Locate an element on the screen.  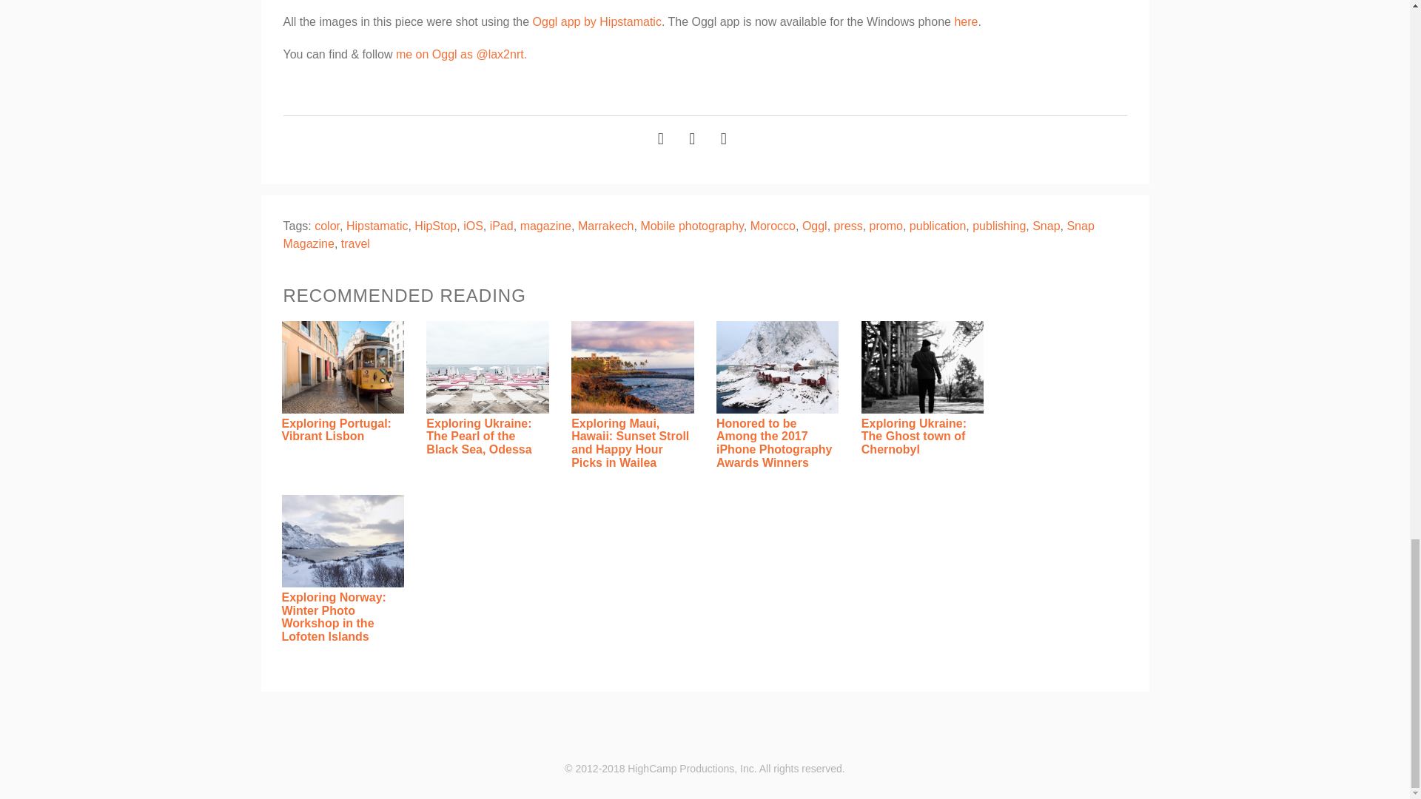
press is located at coordinates (848, 226).